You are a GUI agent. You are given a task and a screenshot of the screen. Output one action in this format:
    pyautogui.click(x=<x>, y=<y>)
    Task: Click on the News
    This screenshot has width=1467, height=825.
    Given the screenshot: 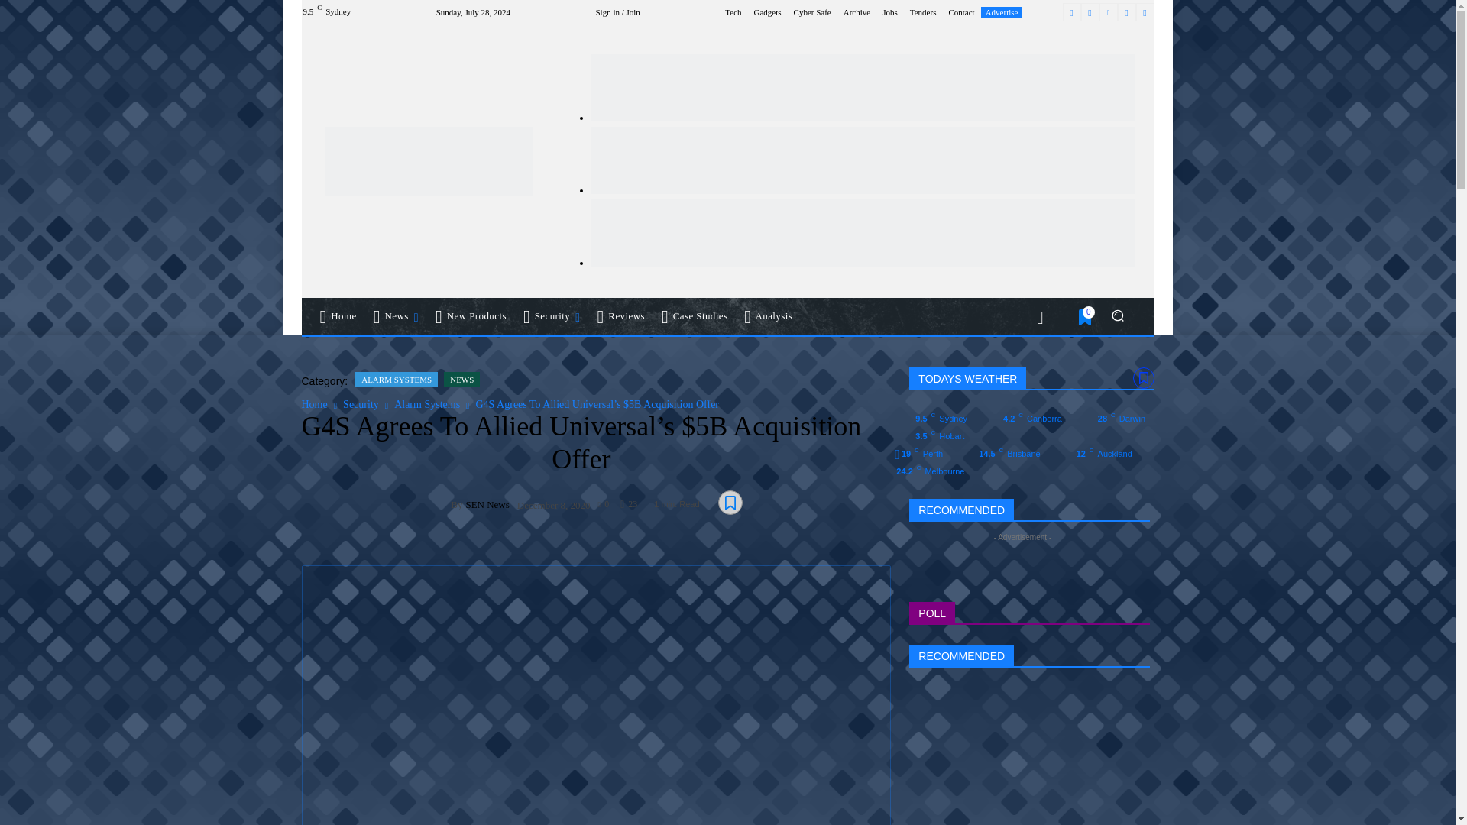 What is the action you would take?
    pyautogui.click(x=397, y=316)
    